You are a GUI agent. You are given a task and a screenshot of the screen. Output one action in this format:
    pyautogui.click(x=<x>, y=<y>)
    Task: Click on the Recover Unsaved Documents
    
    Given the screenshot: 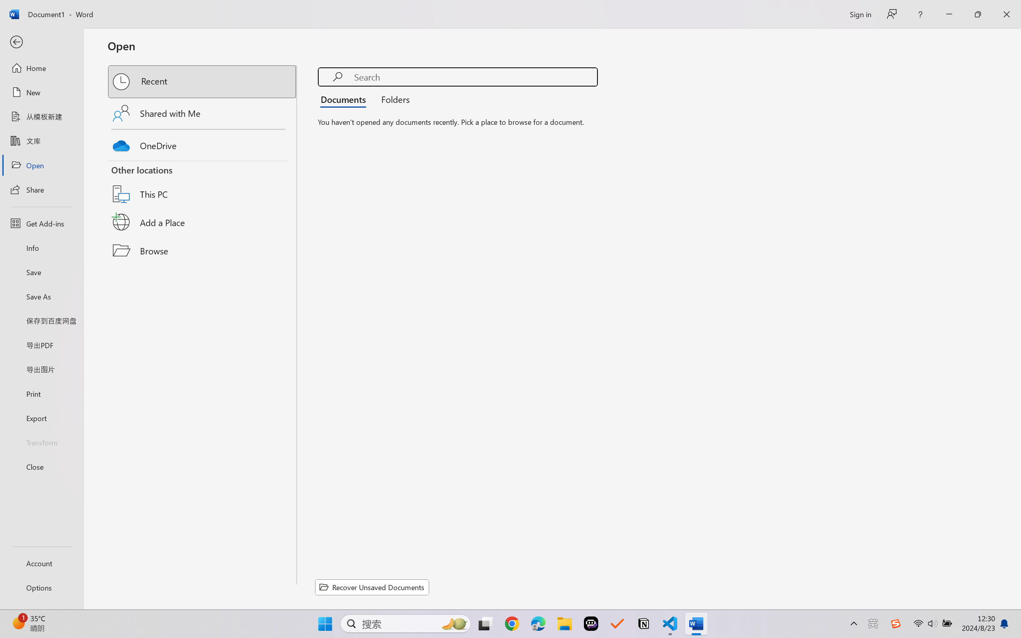 What is the action you would take?
    pyautogui.click(x=372, y=587)
    